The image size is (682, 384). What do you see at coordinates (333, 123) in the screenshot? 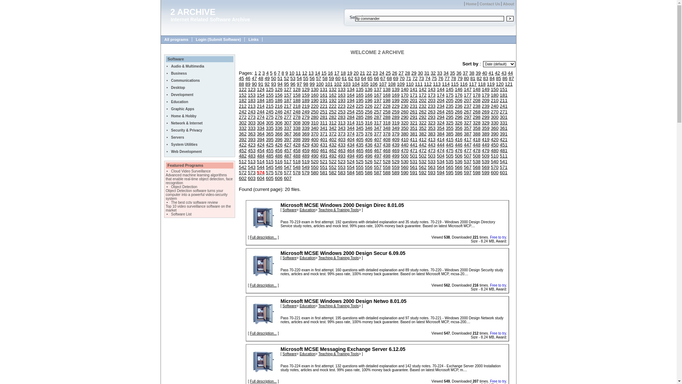
I see `312` at bounding box center [333, 123].